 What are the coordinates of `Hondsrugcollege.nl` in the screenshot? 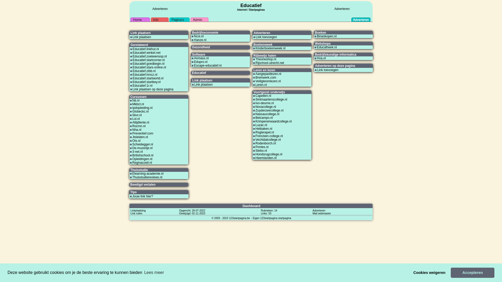 It's located at (269, 154).